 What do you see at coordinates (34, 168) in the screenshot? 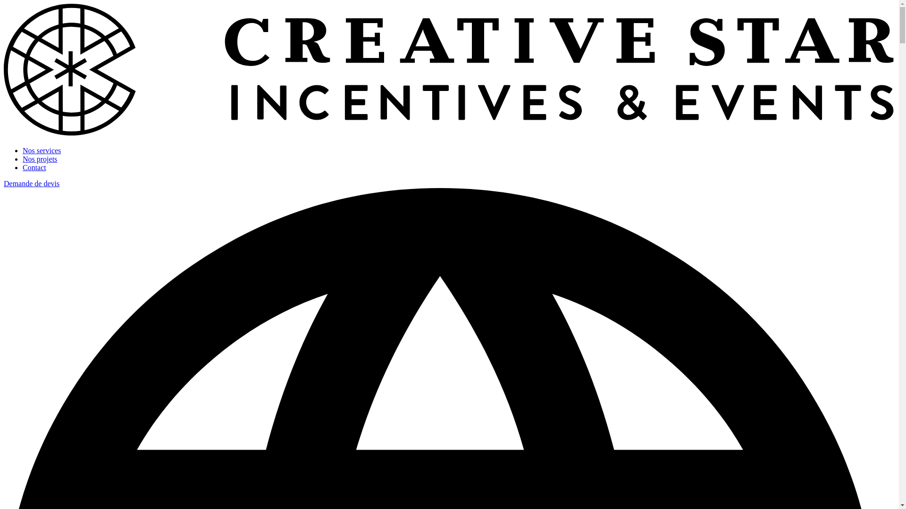
I see `Contact` at bounding box center [34, 168].